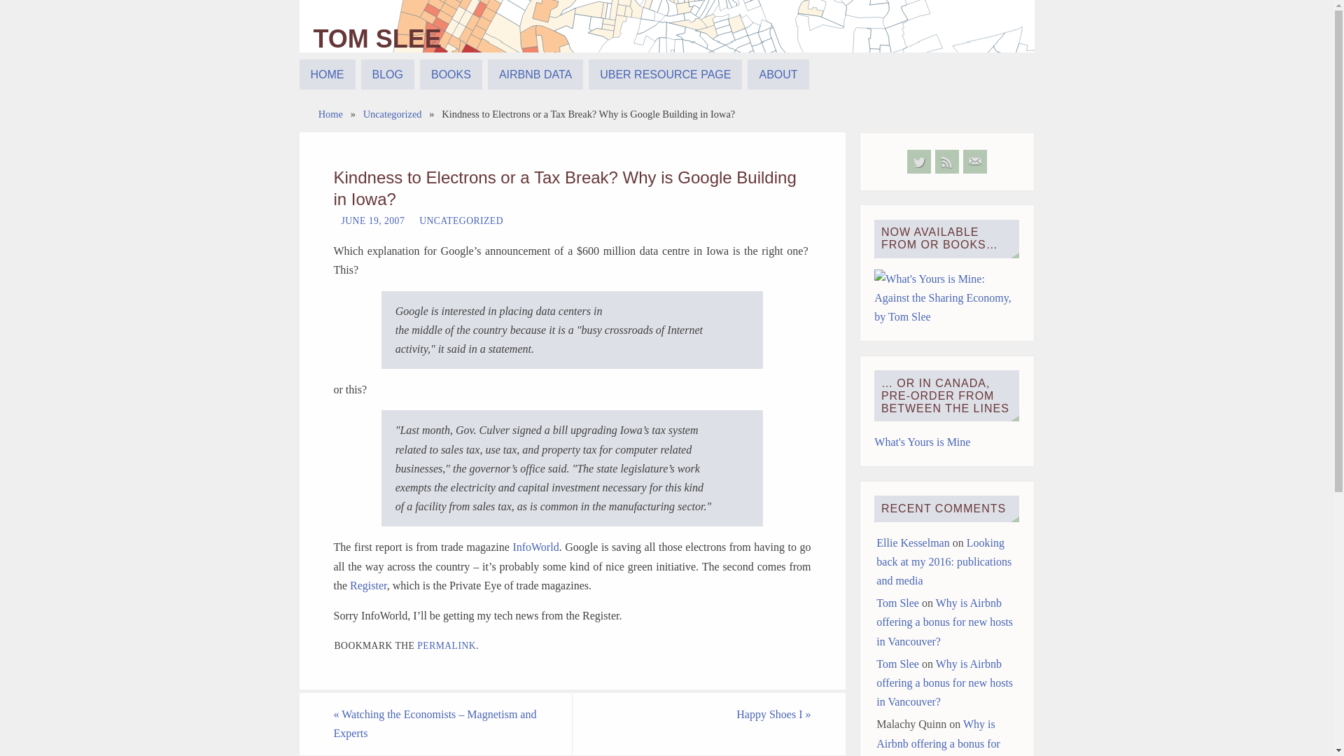 The image size is (1344, 756). I want to click on Tom Slee, so click(377, 39).